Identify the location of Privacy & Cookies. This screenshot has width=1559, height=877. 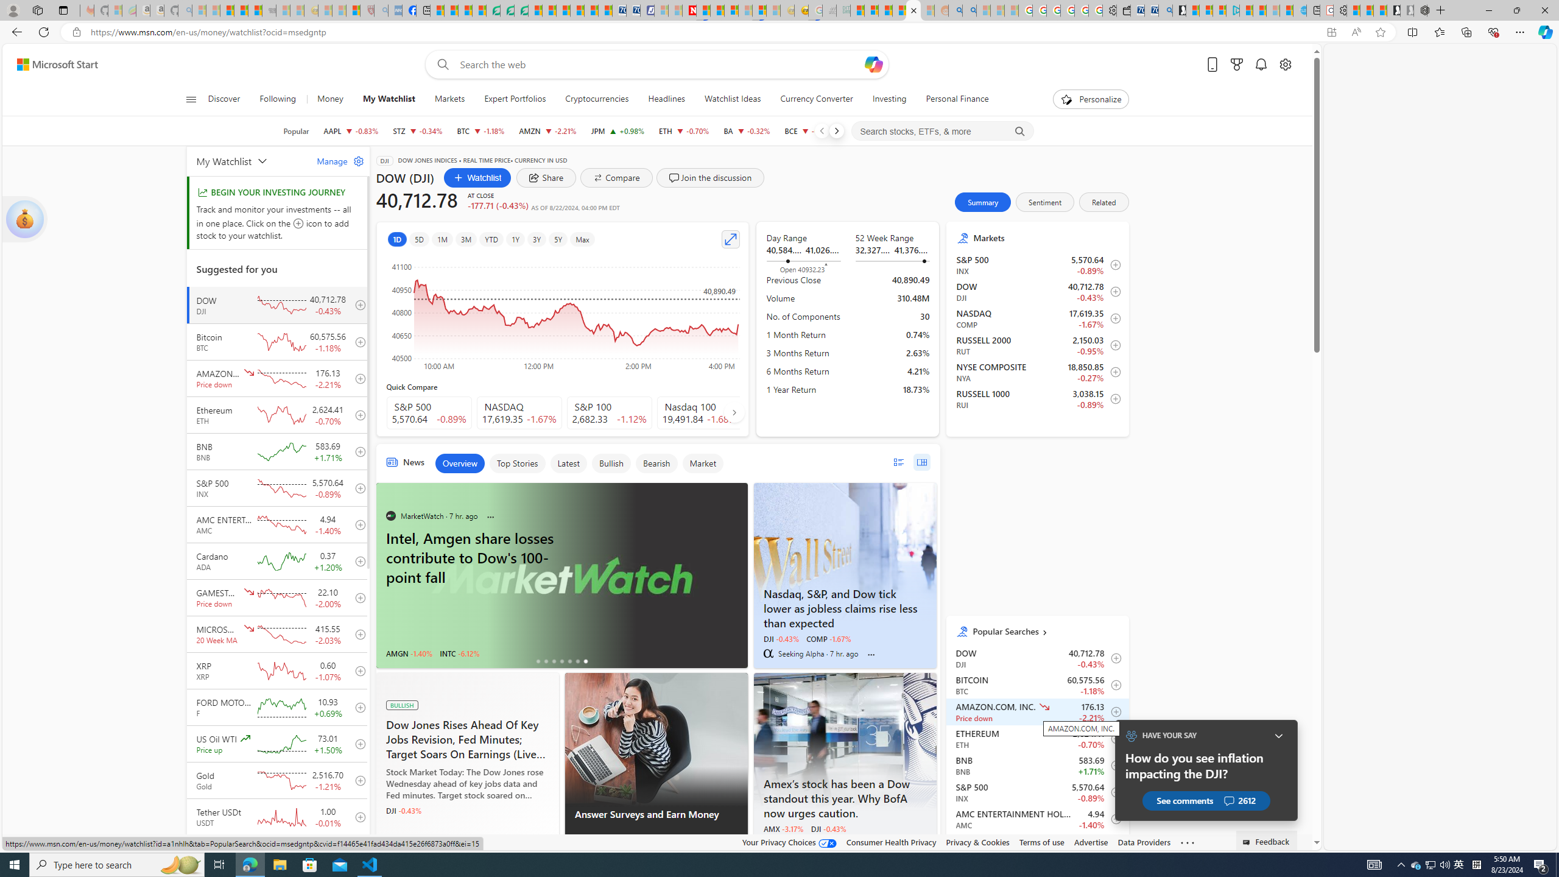
(978, 842).